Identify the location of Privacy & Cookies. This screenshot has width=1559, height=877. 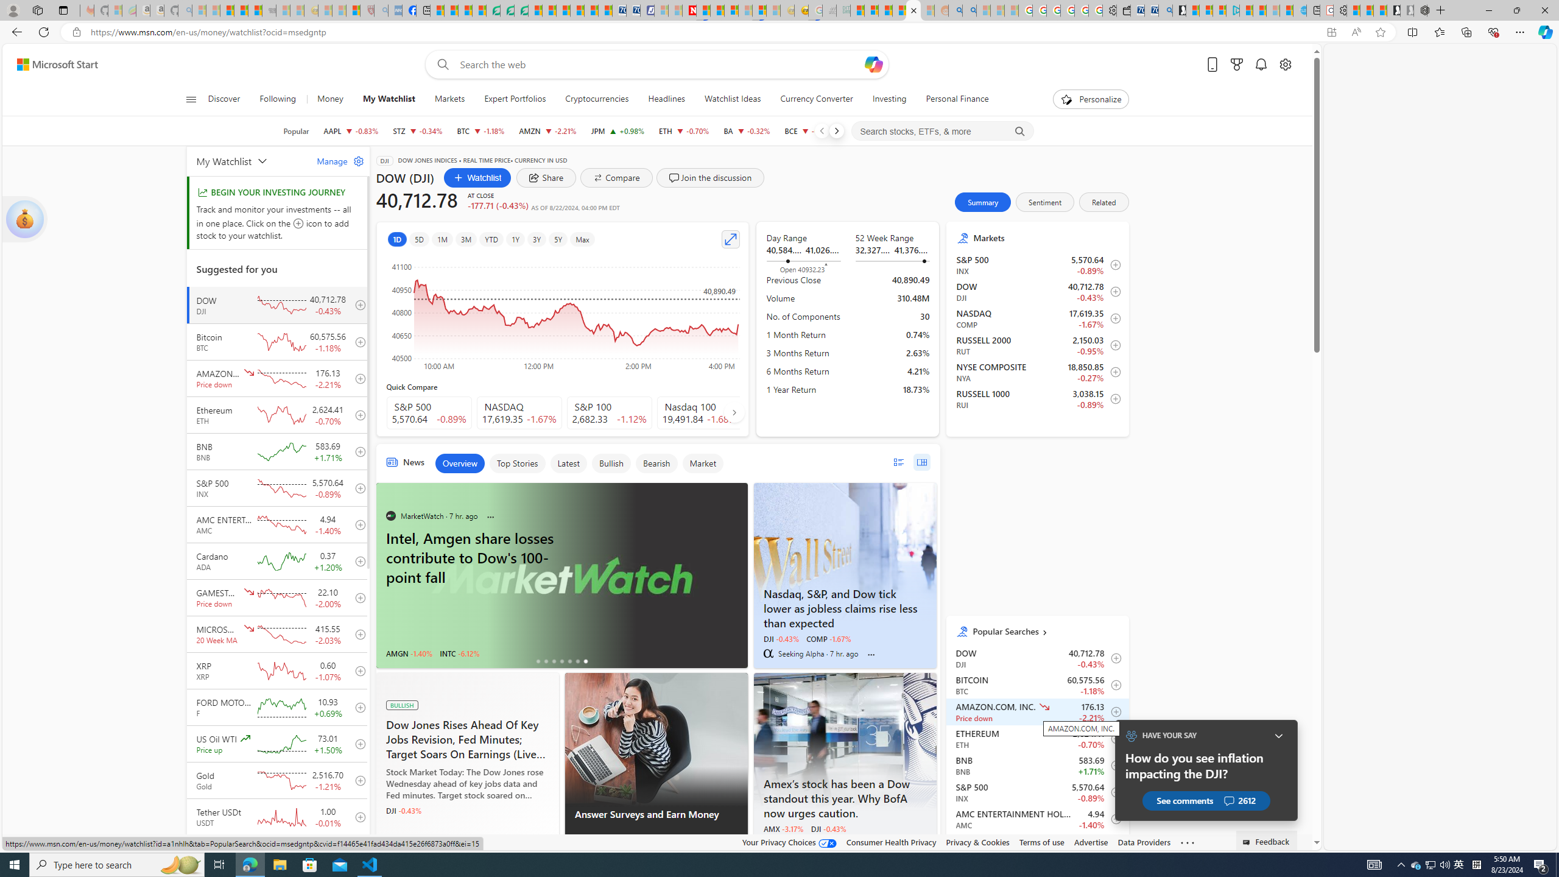
(978, 842).